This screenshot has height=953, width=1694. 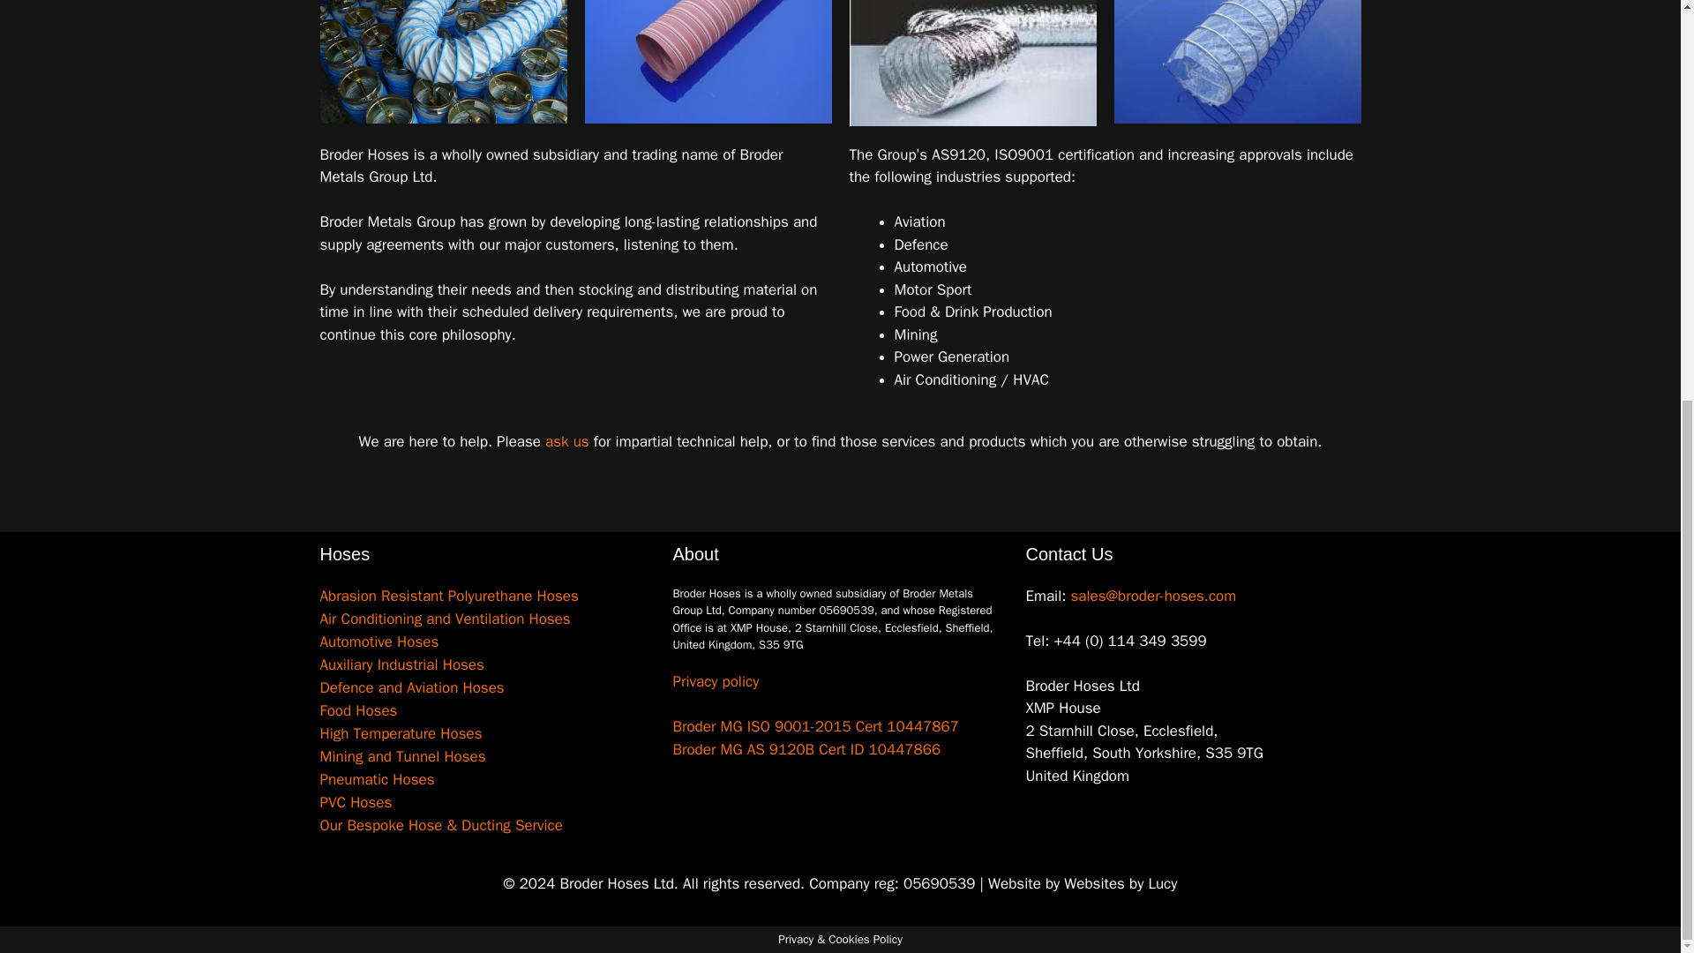 I want to click on Air Conditioning and Ventilation Hoses, so click(x=487, y=619).